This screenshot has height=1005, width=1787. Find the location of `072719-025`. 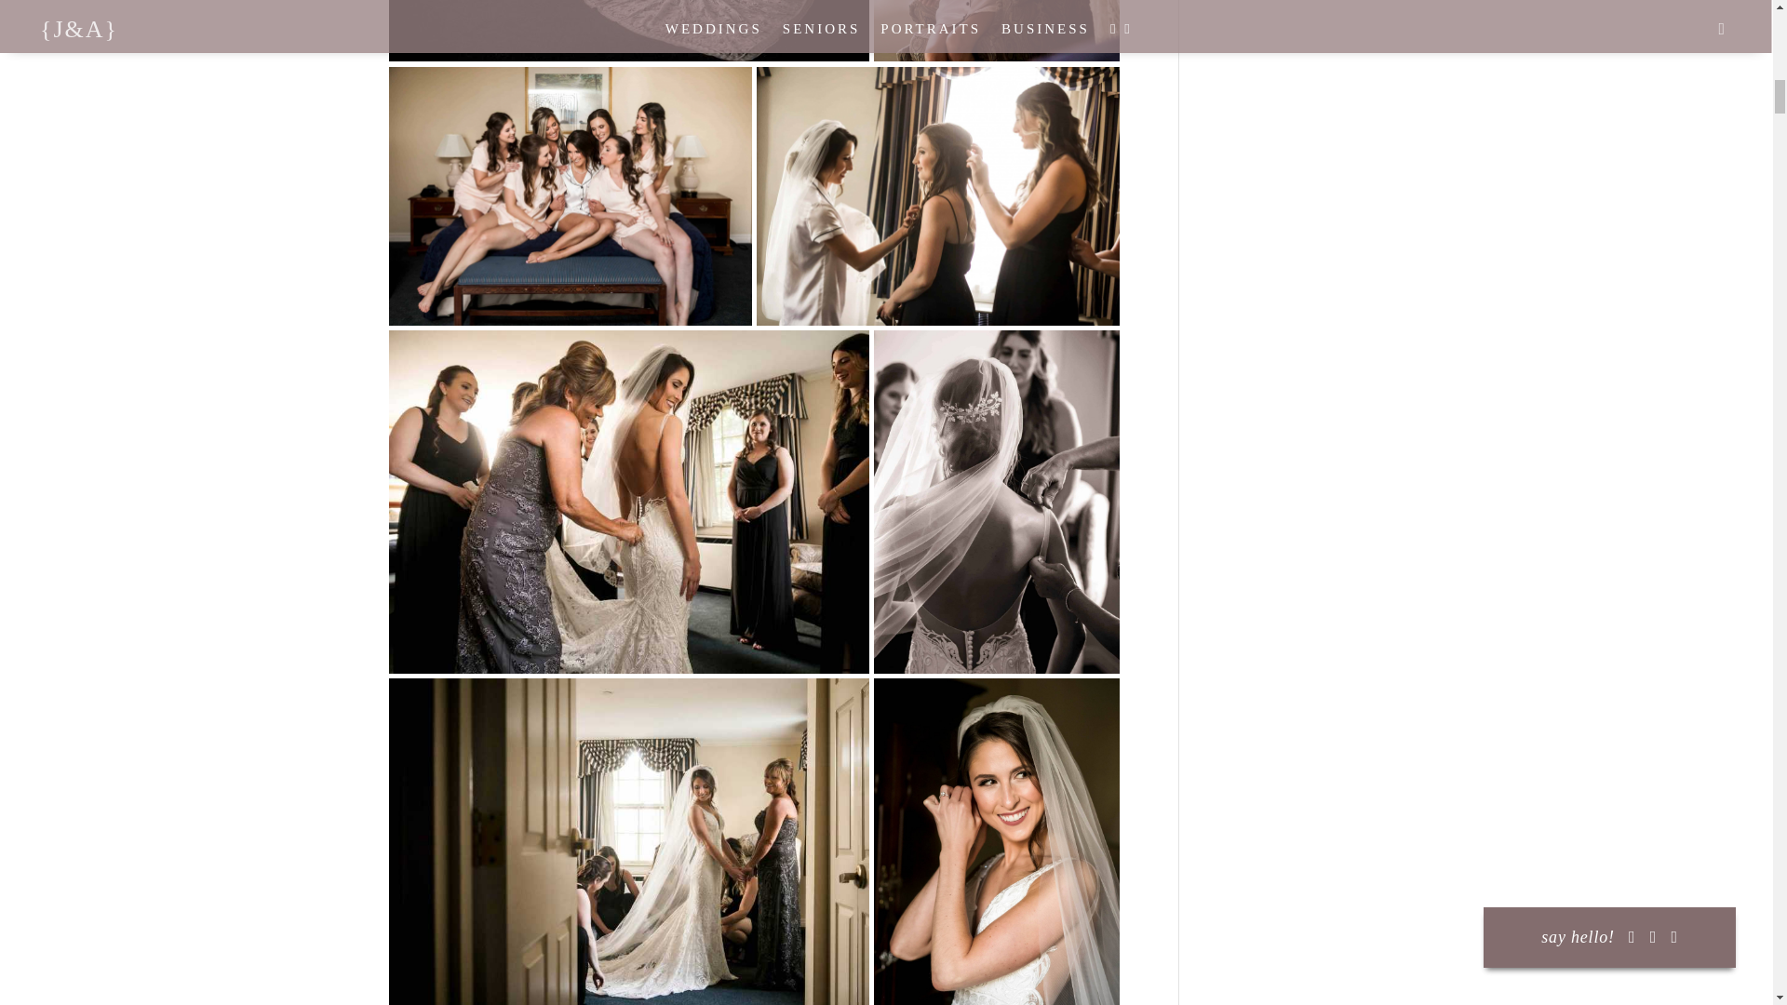

072719-025 is located at coordinates (571, 195).